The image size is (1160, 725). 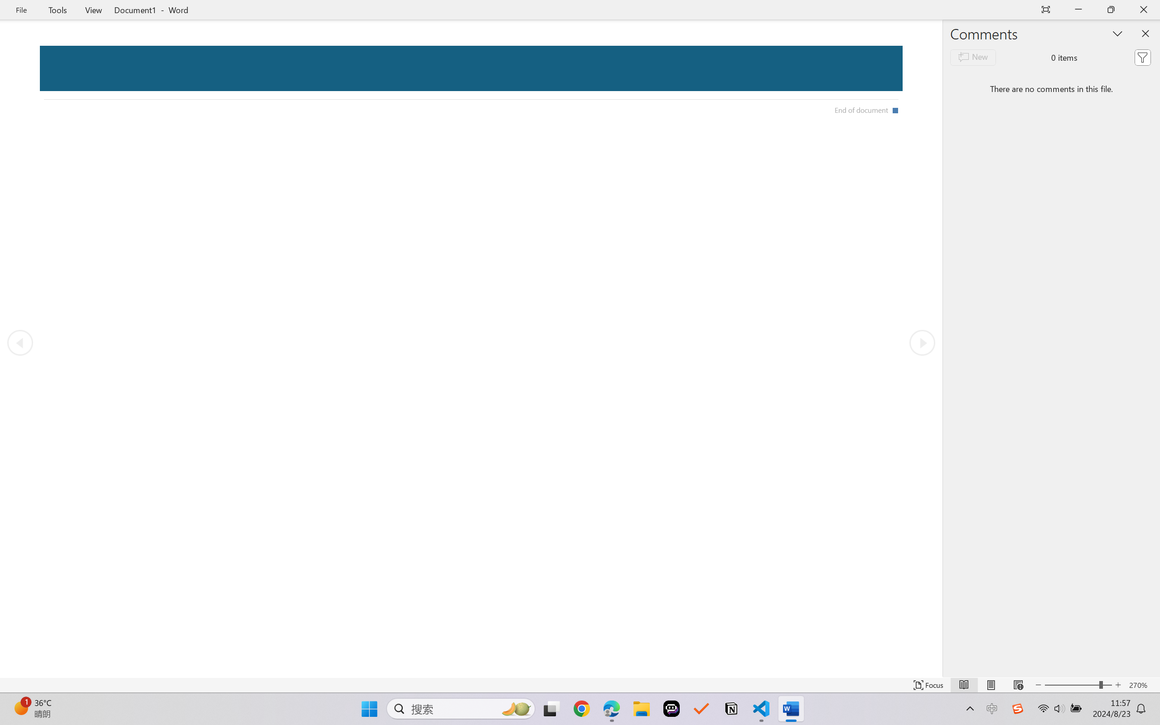 What do you see at coordinates (1038, 685) in the screenshot?
I see `Decrease Text Size` at bounding box center [1038, 685].